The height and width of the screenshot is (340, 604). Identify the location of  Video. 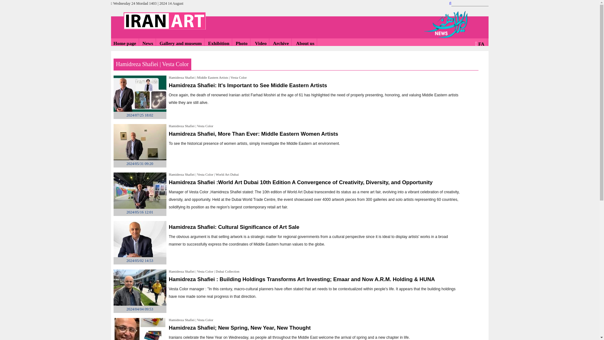
(260, 43).